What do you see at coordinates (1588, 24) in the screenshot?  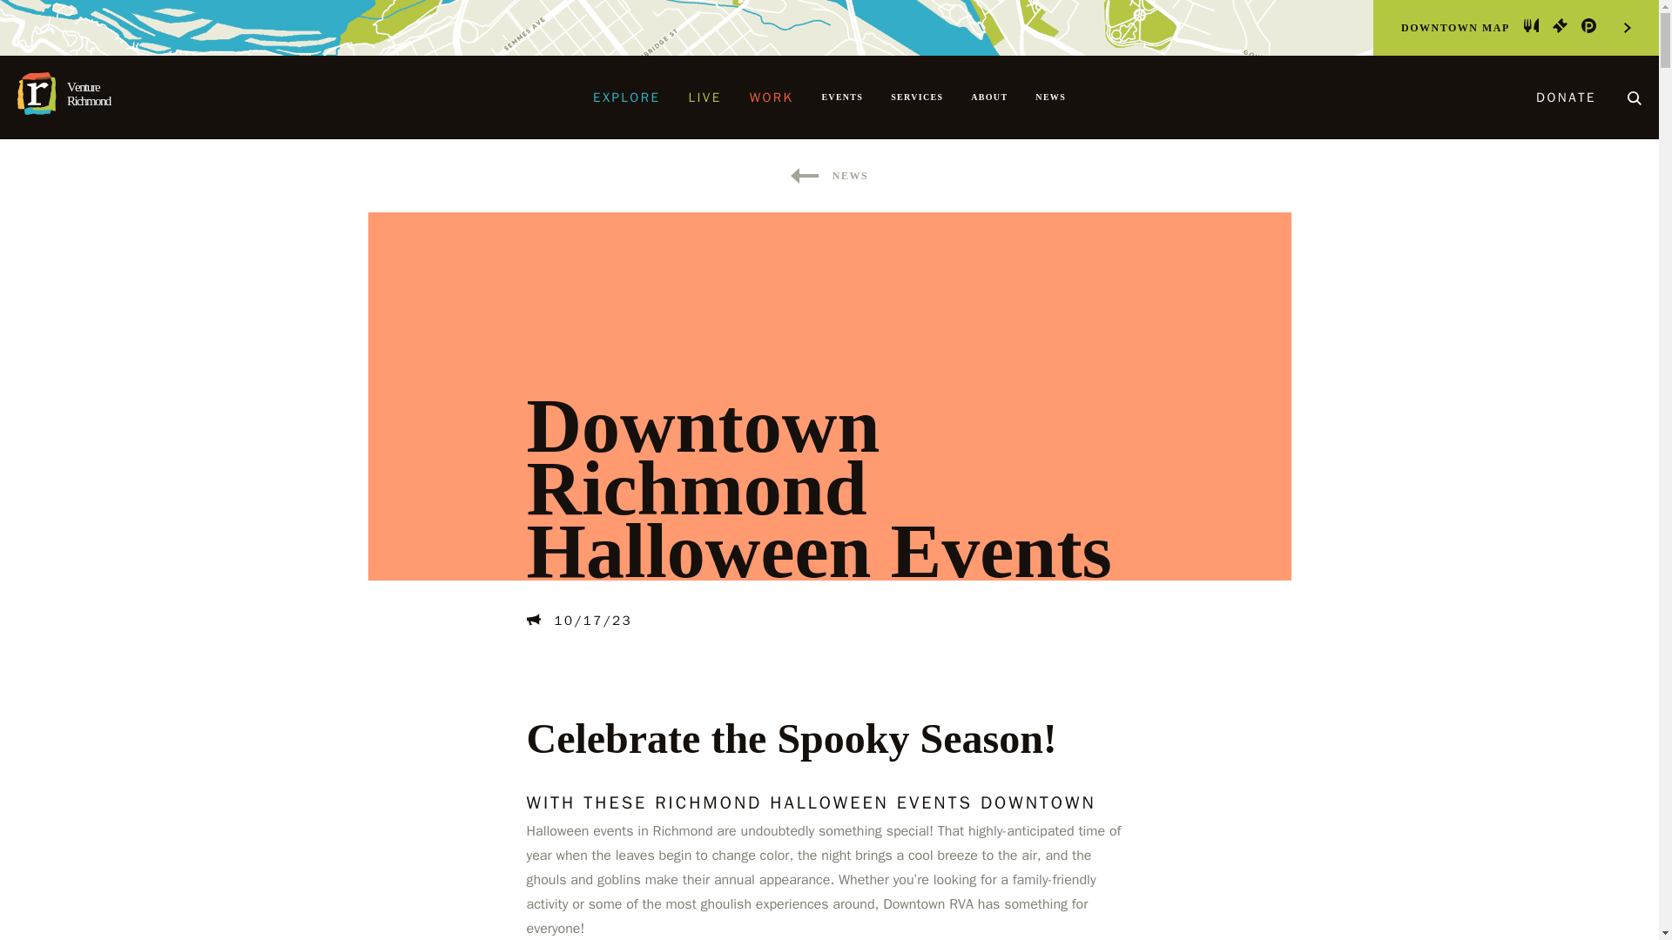 I see `Artboard 2` at bounding box center [1588, 24].